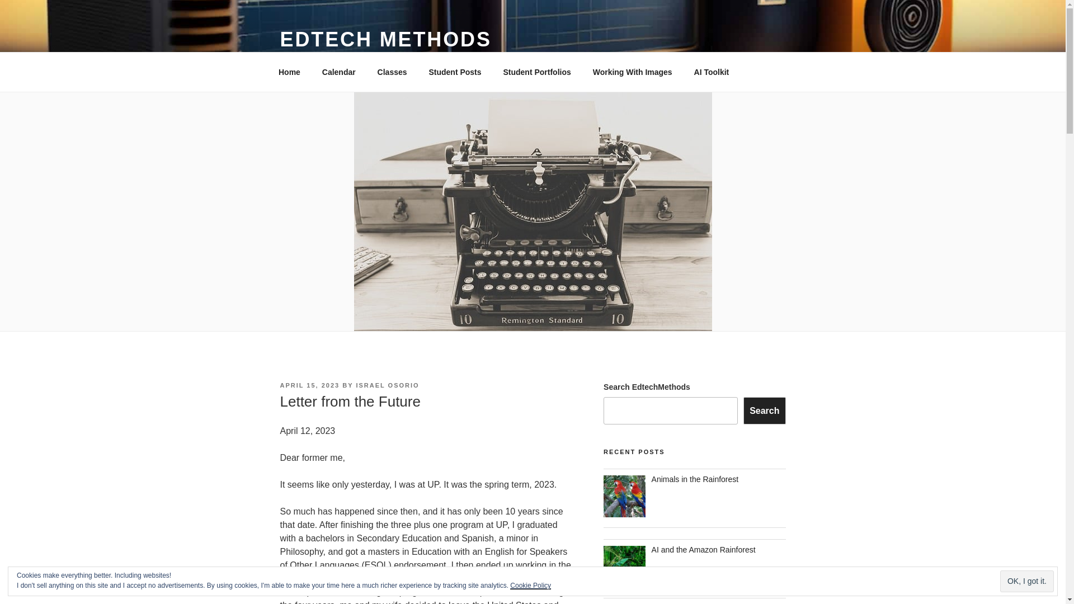 The image size is (1074, 604). Describe the element at coordinates (454, 72) in the screenshot. I see `Student Posts` at that location.